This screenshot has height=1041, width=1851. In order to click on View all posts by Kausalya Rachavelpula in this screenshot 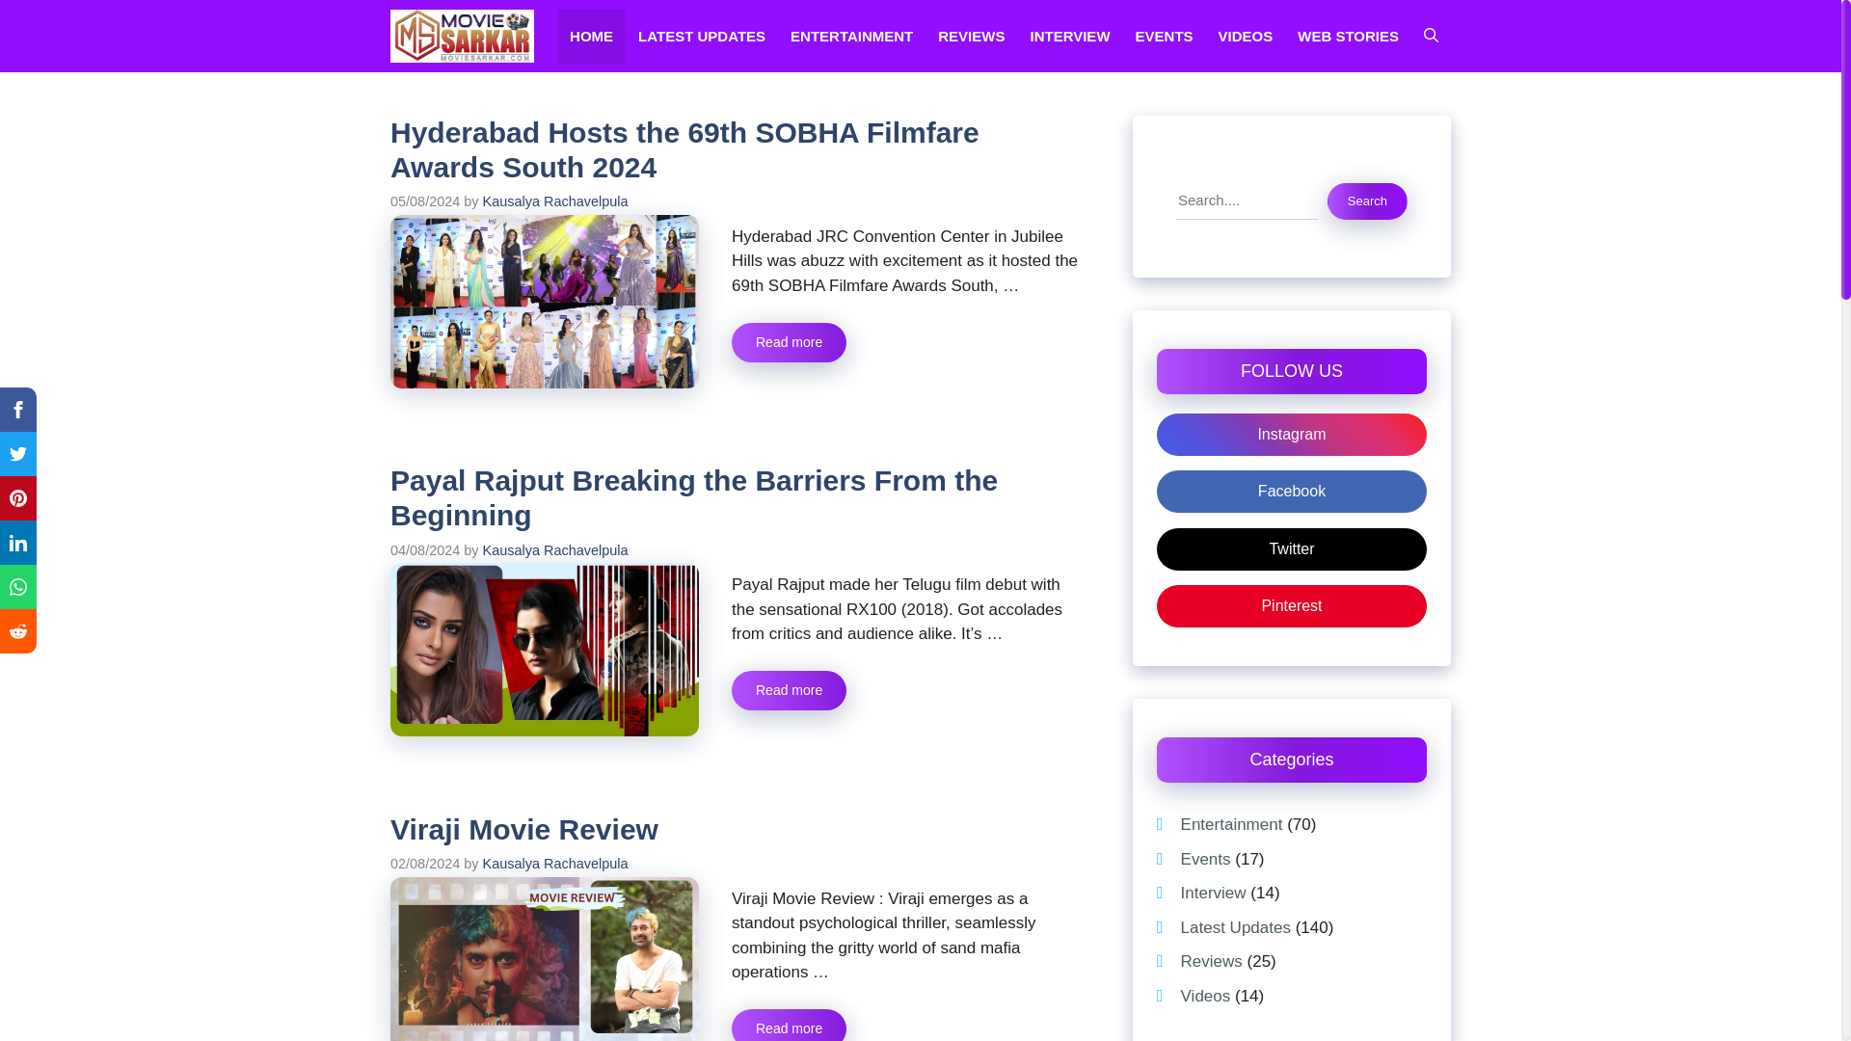, I will do `click(555, 549)`.